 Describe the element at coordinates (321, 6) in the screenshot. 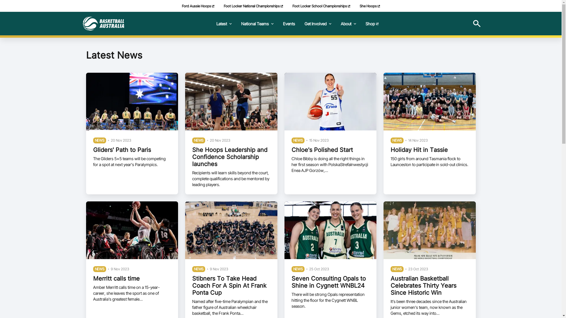

I see `Foot Locker School Championships` at that location.